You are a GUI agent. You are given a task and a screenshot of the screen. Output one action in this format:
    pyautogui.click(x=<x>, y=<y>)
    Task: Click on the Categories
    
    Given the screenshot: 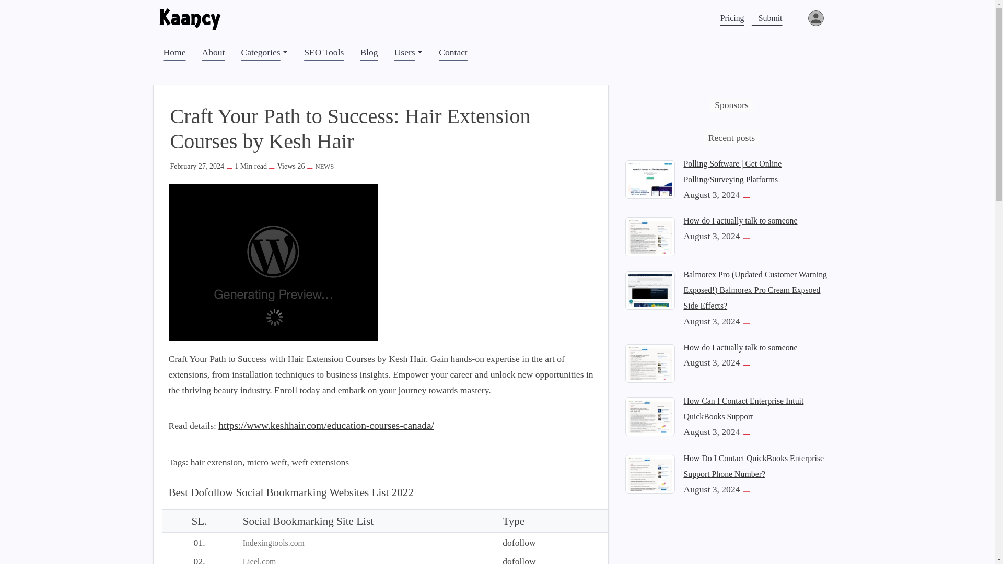 What is the action you would take?
    pyautogui.click(x=264, y=52)
    